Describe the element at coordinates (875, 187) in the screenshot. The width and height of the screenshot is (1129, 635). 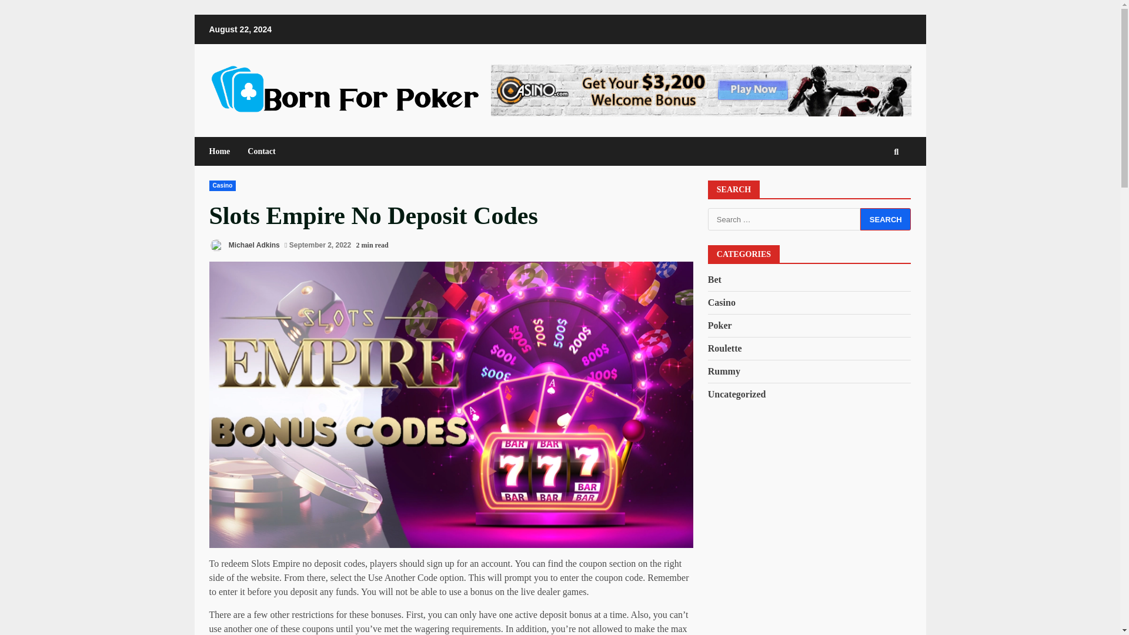
I see `Search` at that location.